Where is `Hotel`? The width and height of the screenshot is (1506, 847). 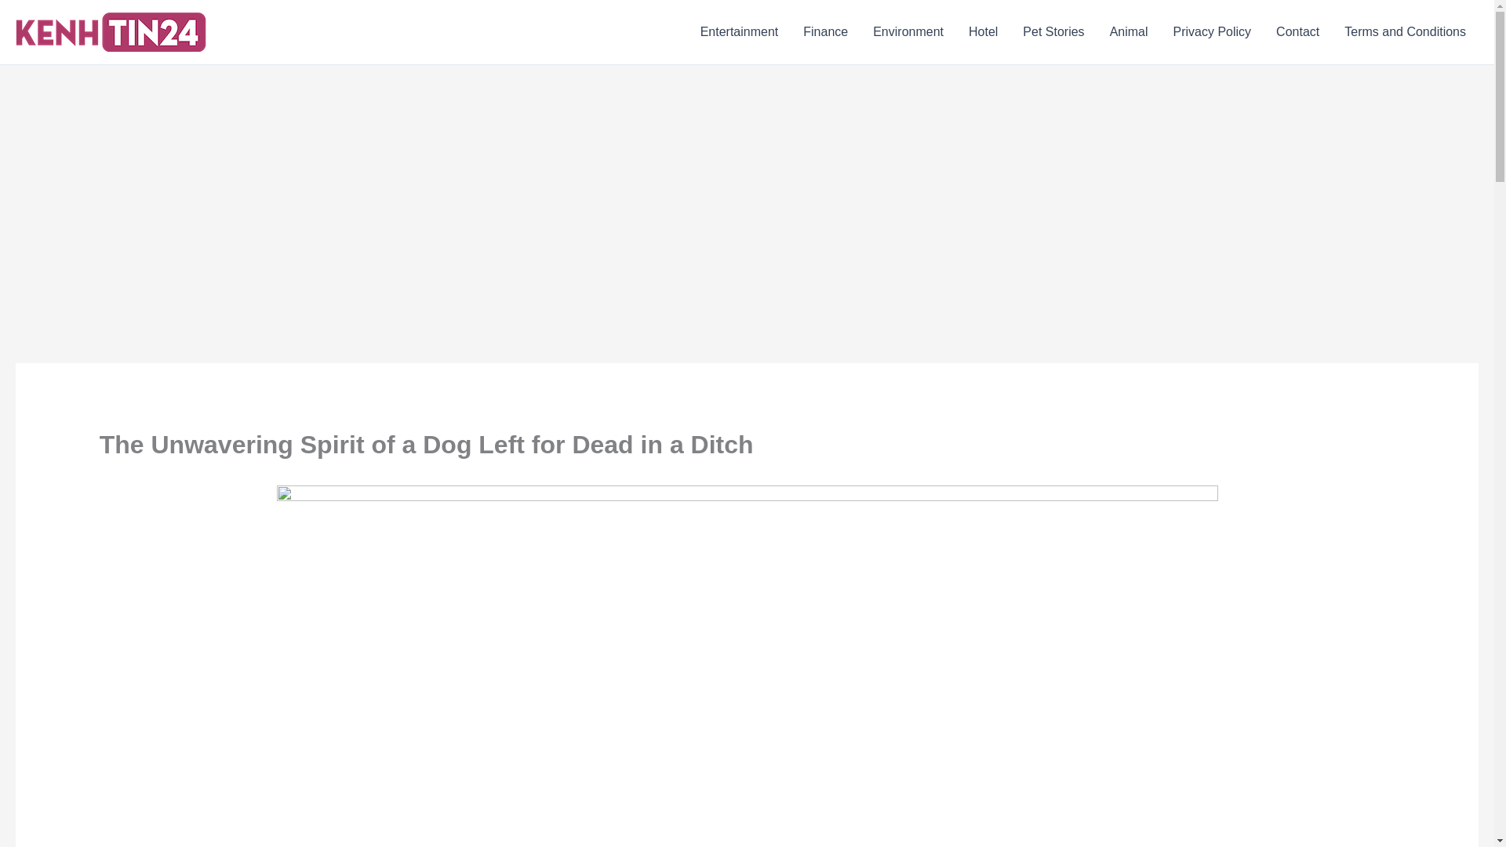 Hotel is located at coordinates (984, 32).